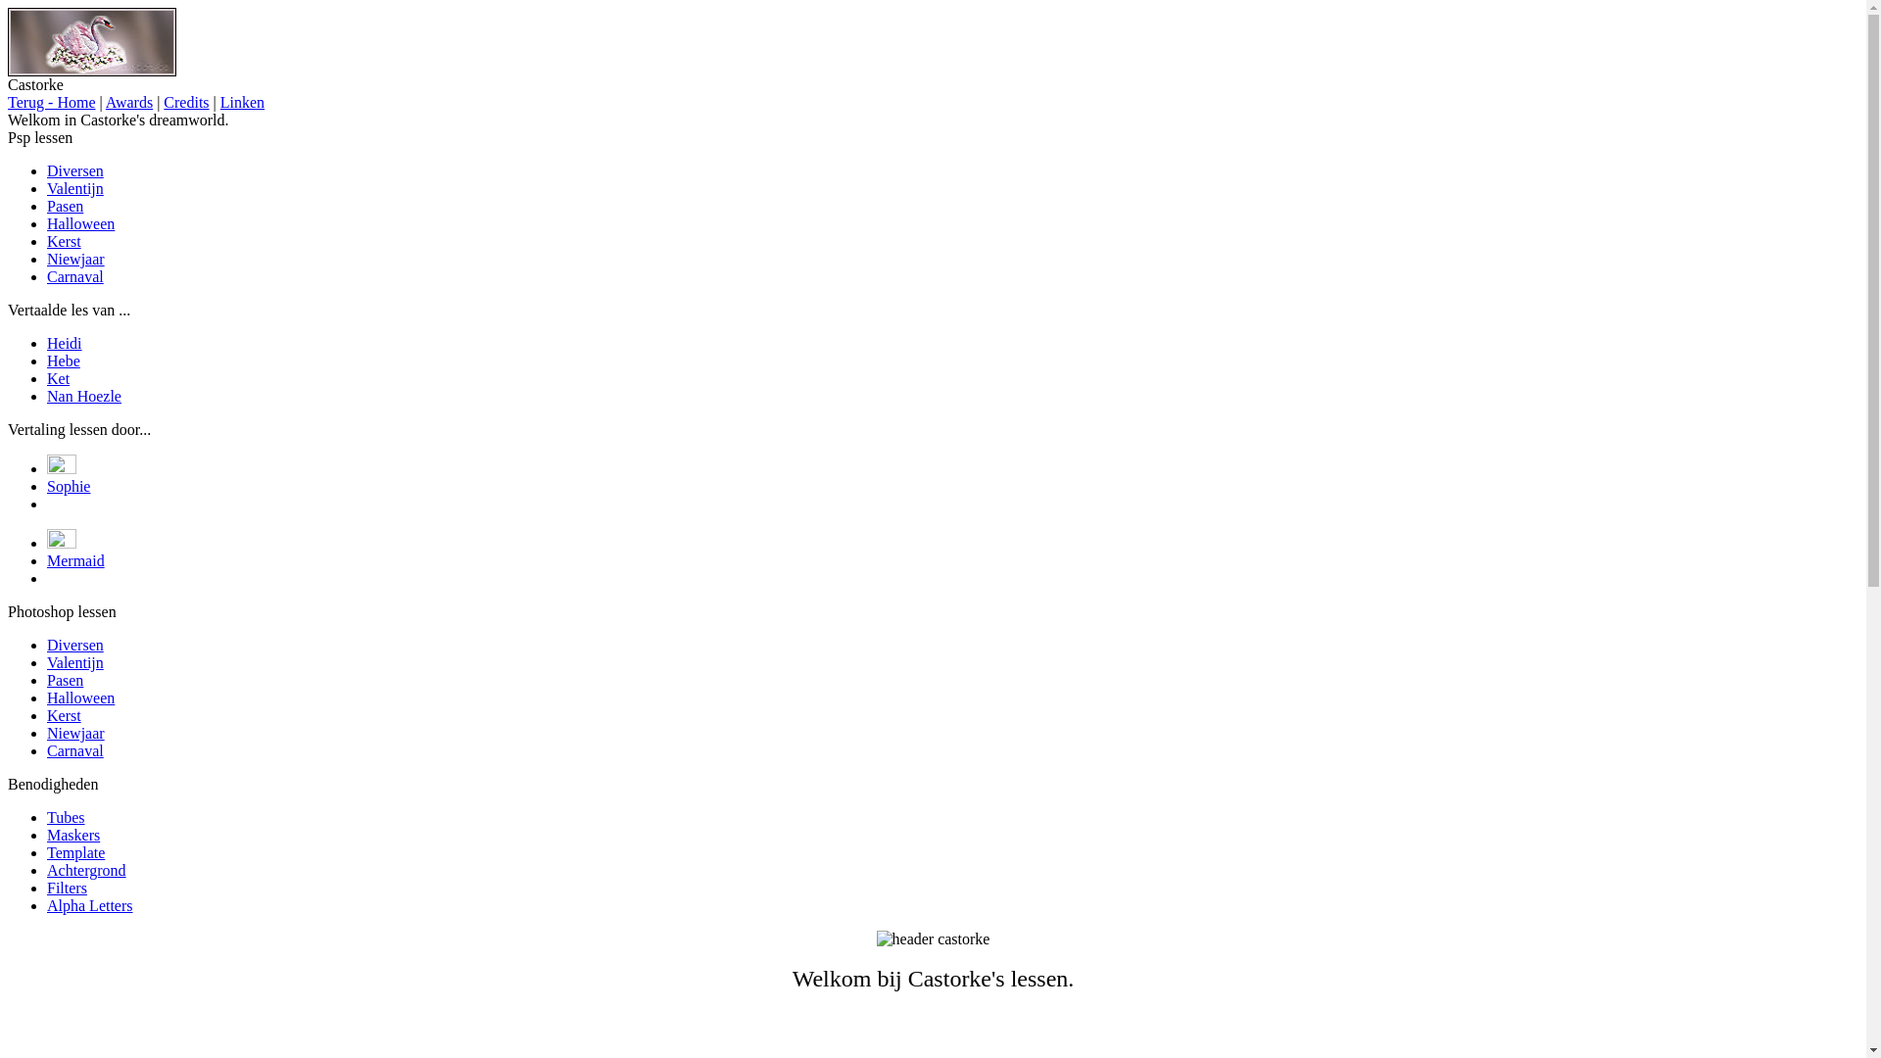 The image size is (1881, 1058). Describe the element at coordinates (73, 835) in the screenshot. I see `Maskers` at that location.